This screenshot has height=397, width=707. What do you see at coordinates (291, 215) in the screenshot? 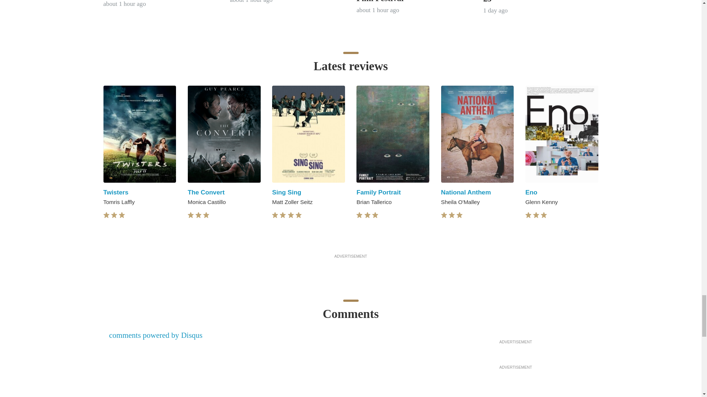
I see `star-full` at bounding box center [291, 215].